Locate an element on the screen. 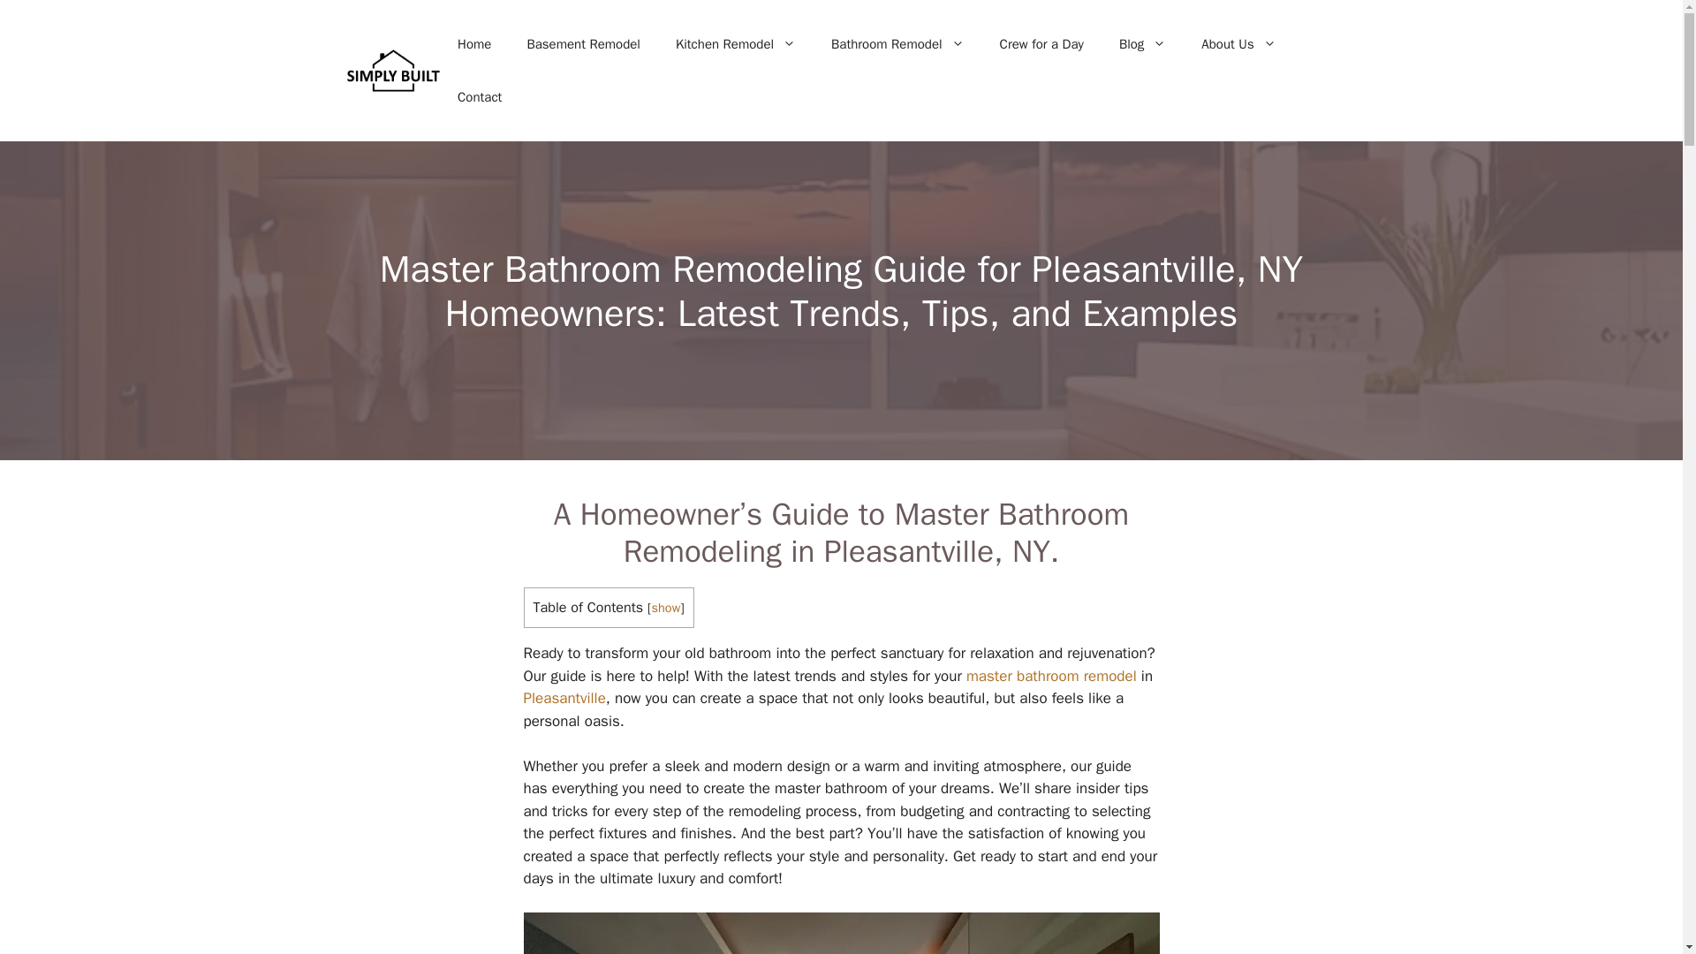 The image size is (1696, 954). Basement Remodel is located at coordinates (583, 44).